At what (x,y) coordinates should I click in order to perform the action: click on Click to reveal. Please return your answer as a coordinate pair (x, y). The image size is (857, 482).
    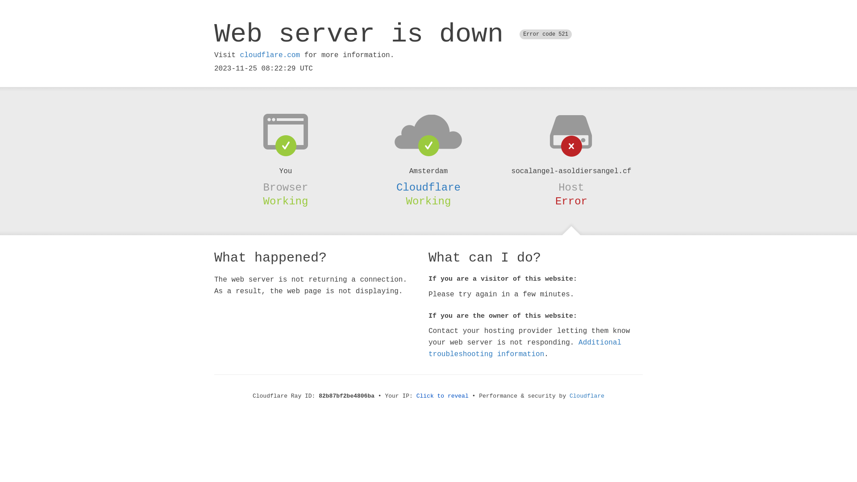
    Looking at the image, I should click on (443, 396).